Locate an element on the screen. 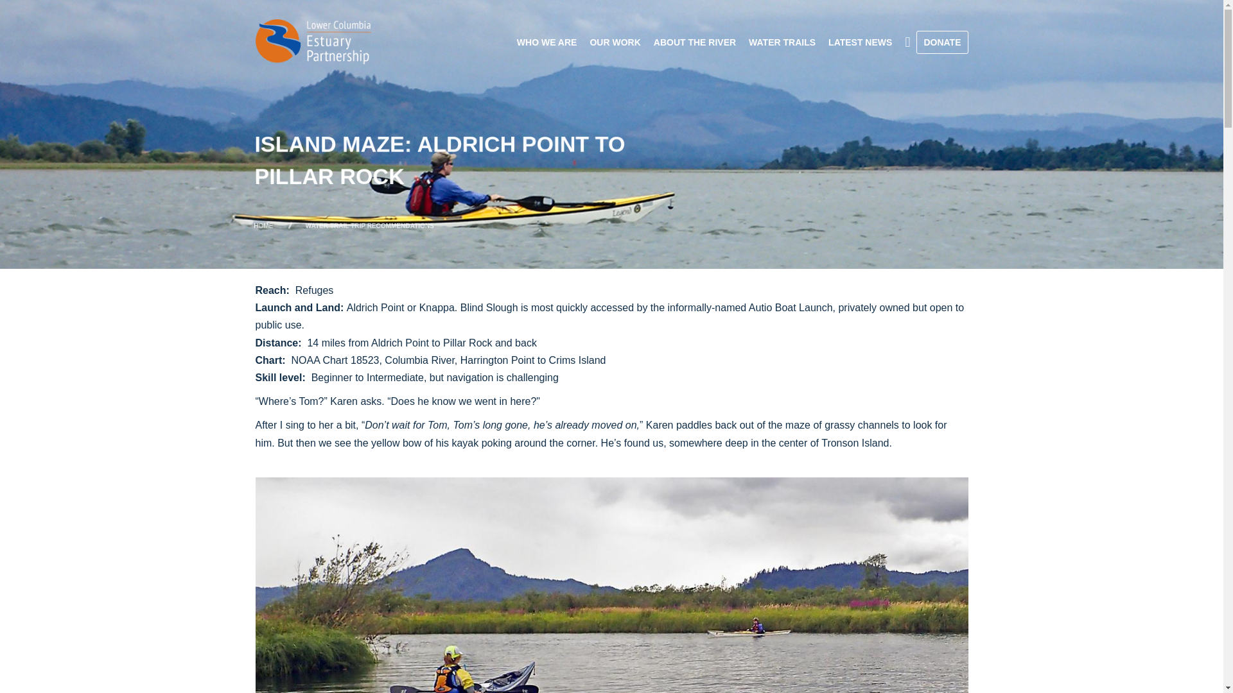  ABOUT THE RIVER is located at coordinates (695, 42).